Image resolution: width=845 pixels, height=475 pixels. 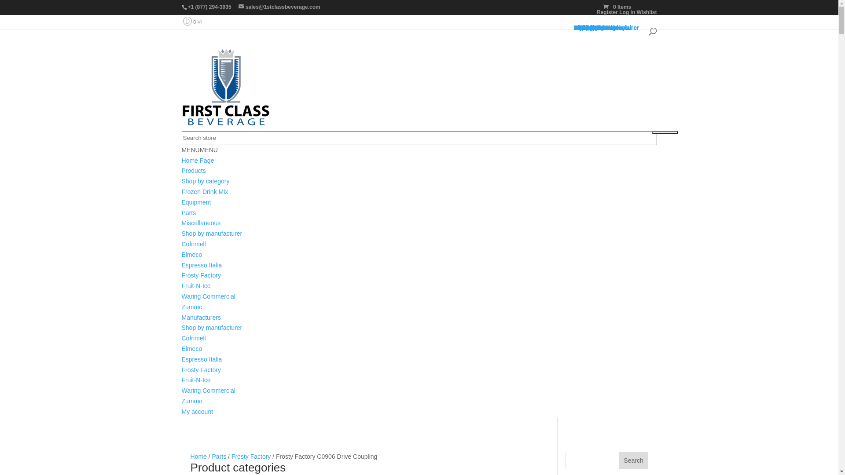 What do you see at coordinates (198, 457) in the screenshot?
I see `Home` at bounding box center [198, 457].